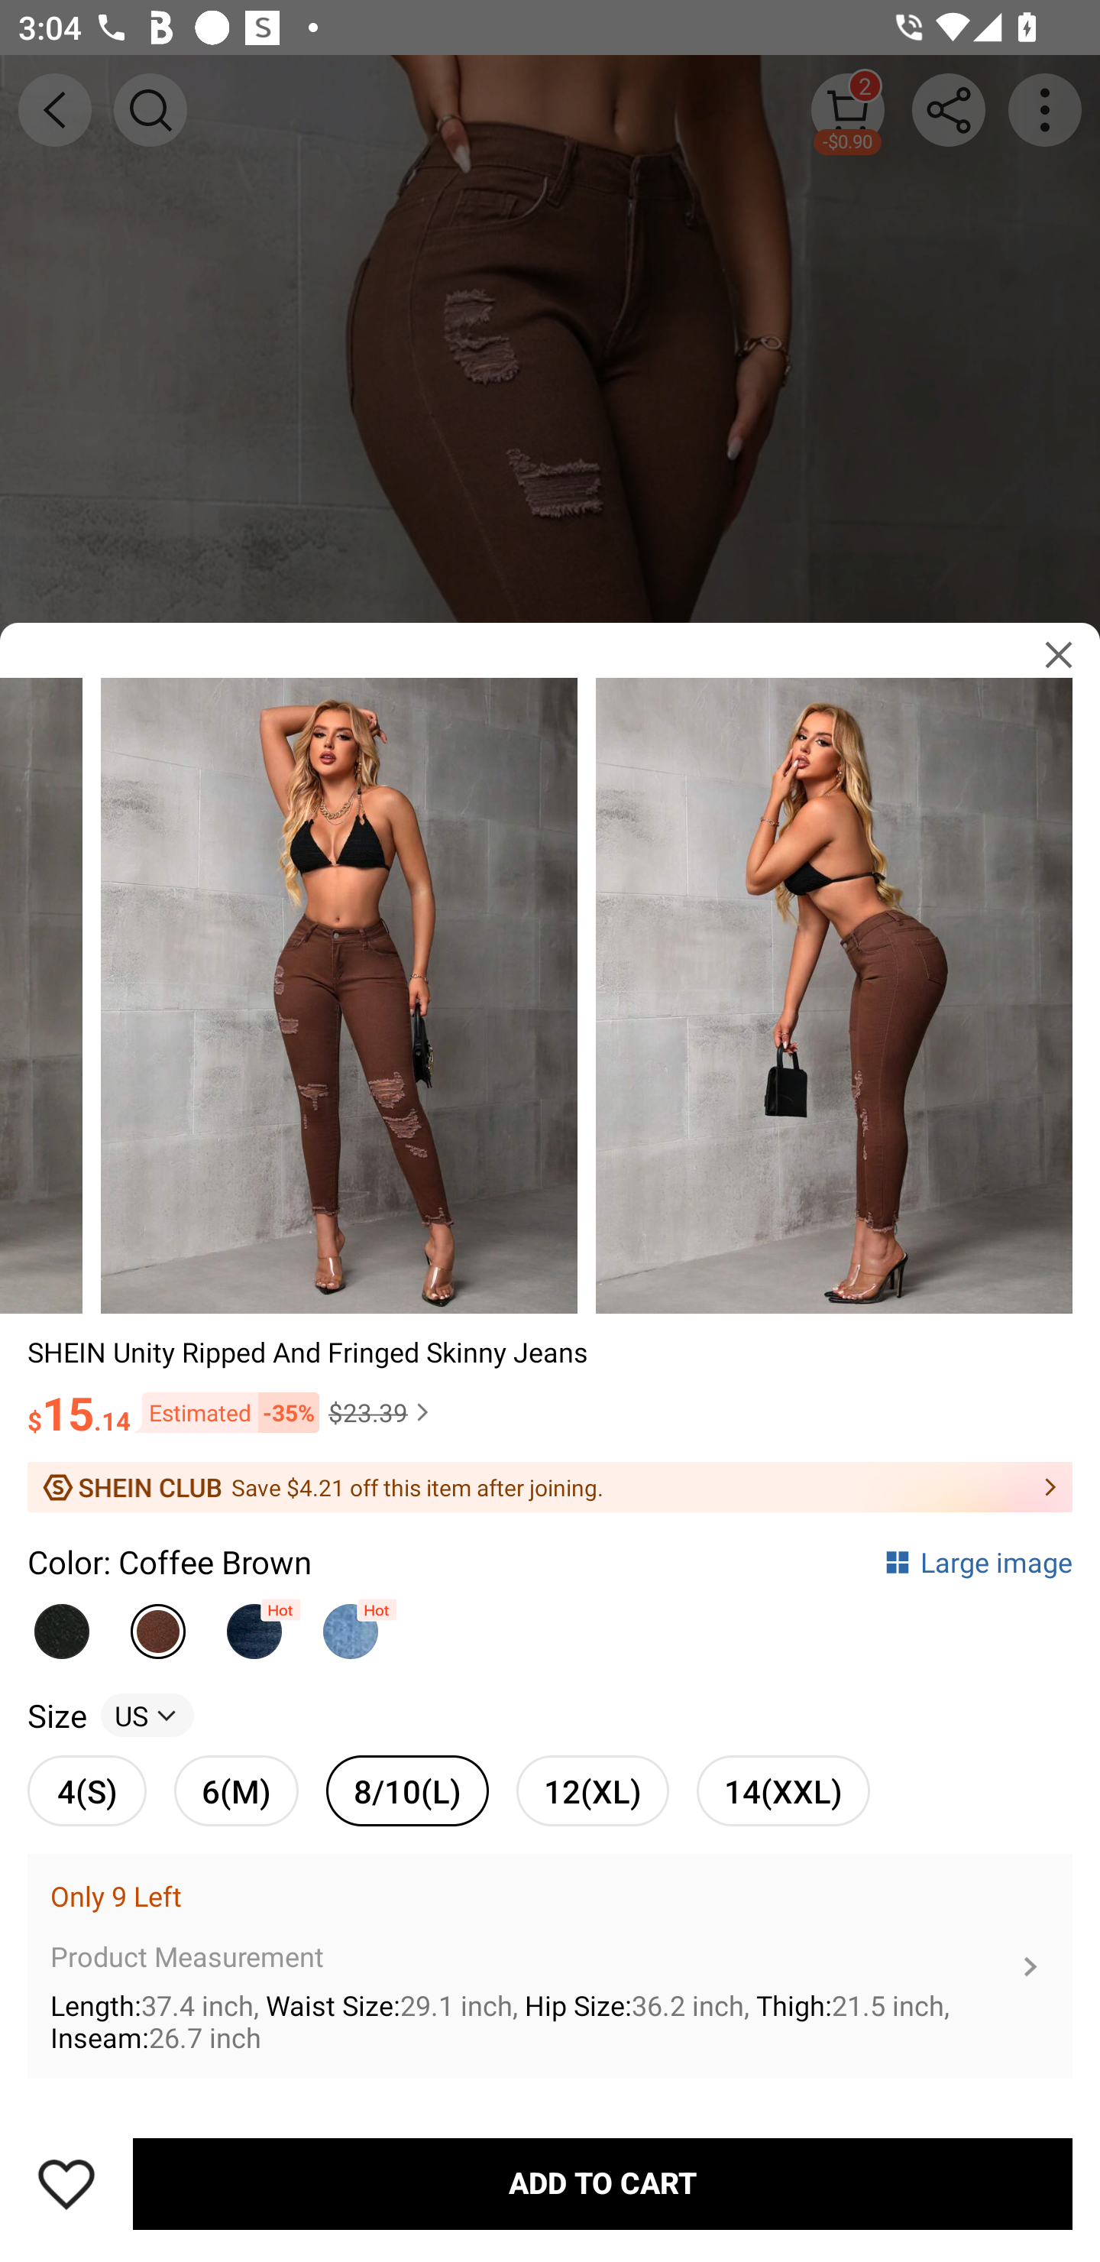 Image resolution: width=1100 pixels, height=2262 pixels. Describe the element at coordinates (147, 1716) in the screenshot. I see `US` at that location.